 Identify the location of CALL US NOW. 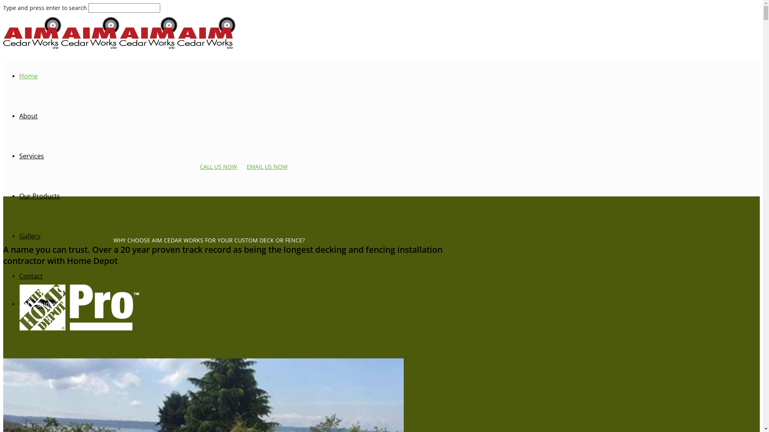
(218, 166).